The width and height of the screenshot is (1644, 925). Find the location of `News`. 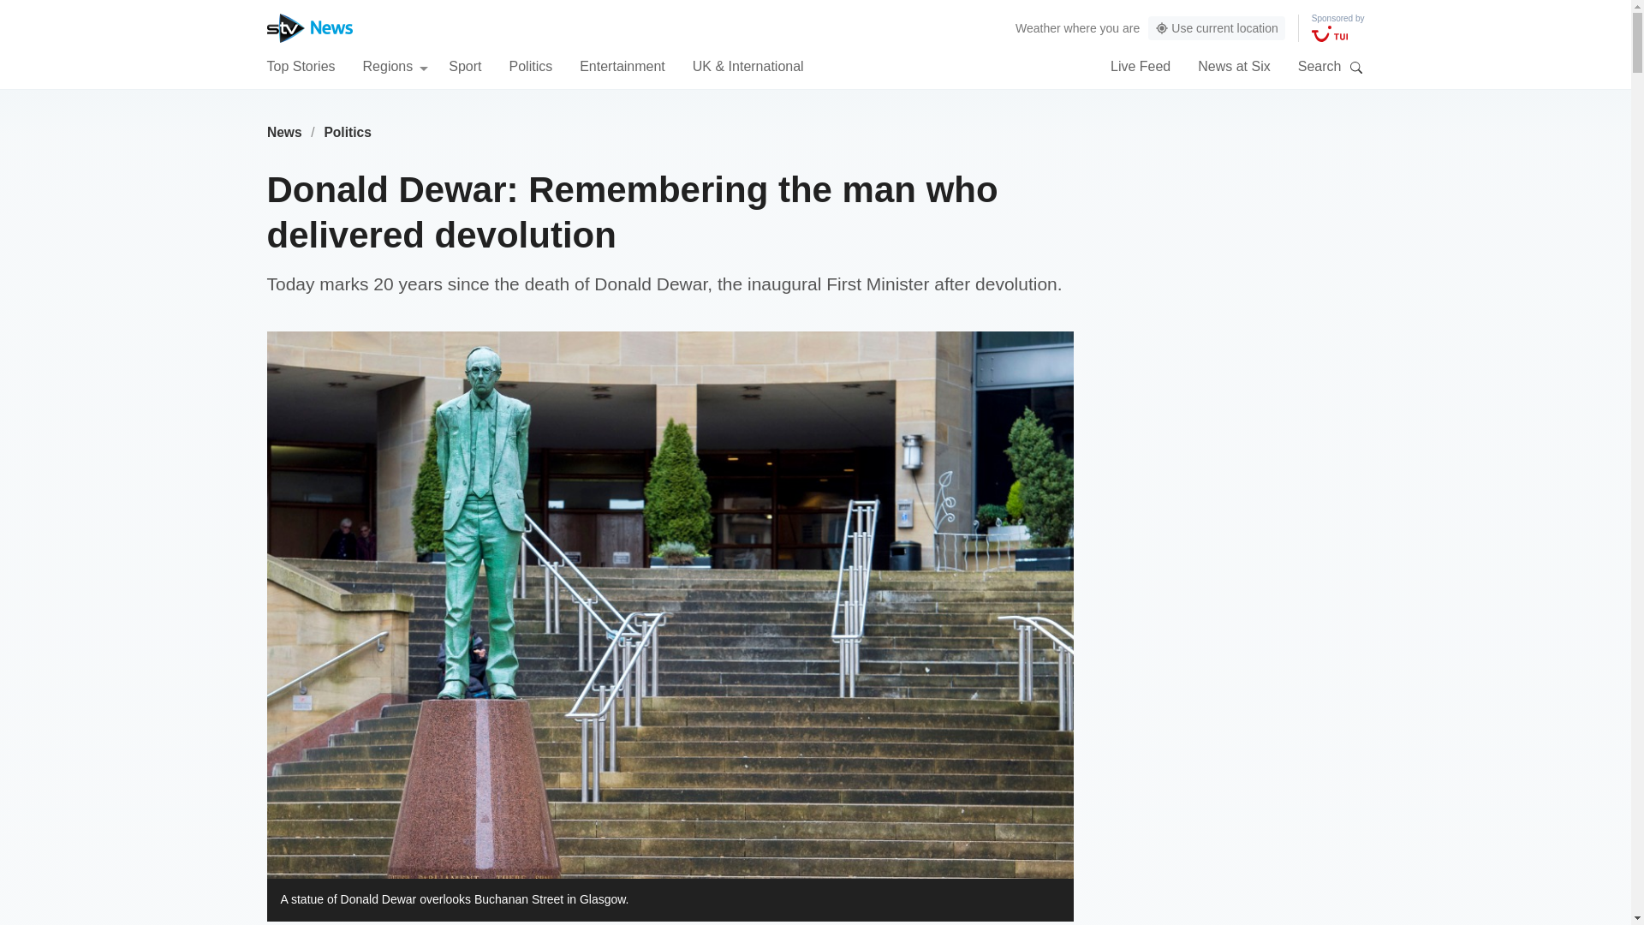

News is located at coordinates (284, 132).